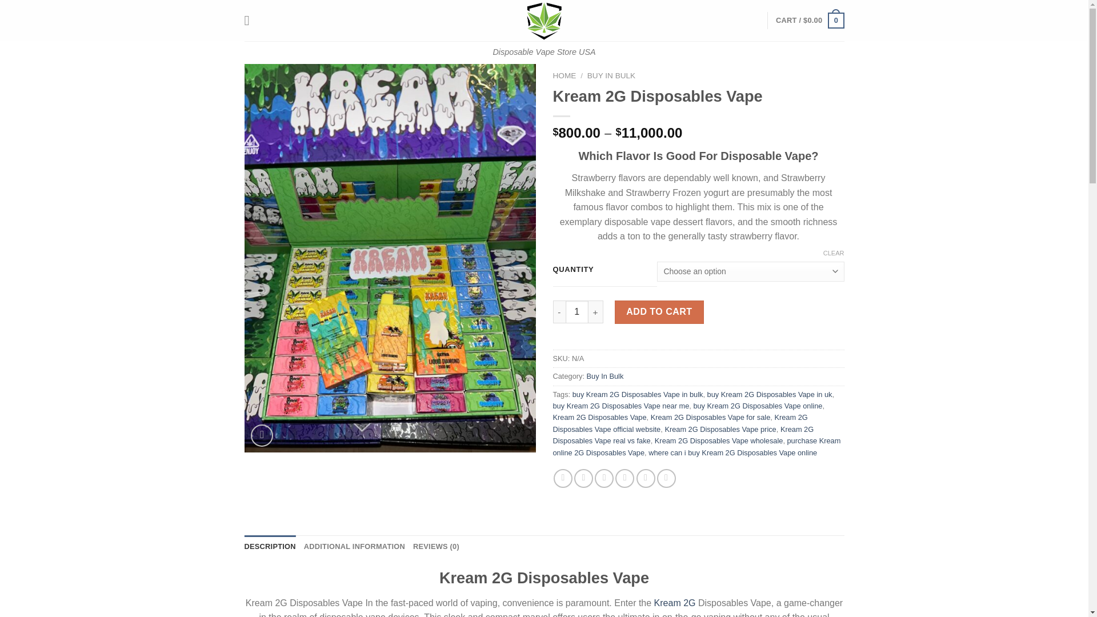 The height and width of the screenshot is (617, 1097). What do you see at coordinates (659, 311) in the screenshot?
I see `ADD TO CART` at bounding box center [659, 311].